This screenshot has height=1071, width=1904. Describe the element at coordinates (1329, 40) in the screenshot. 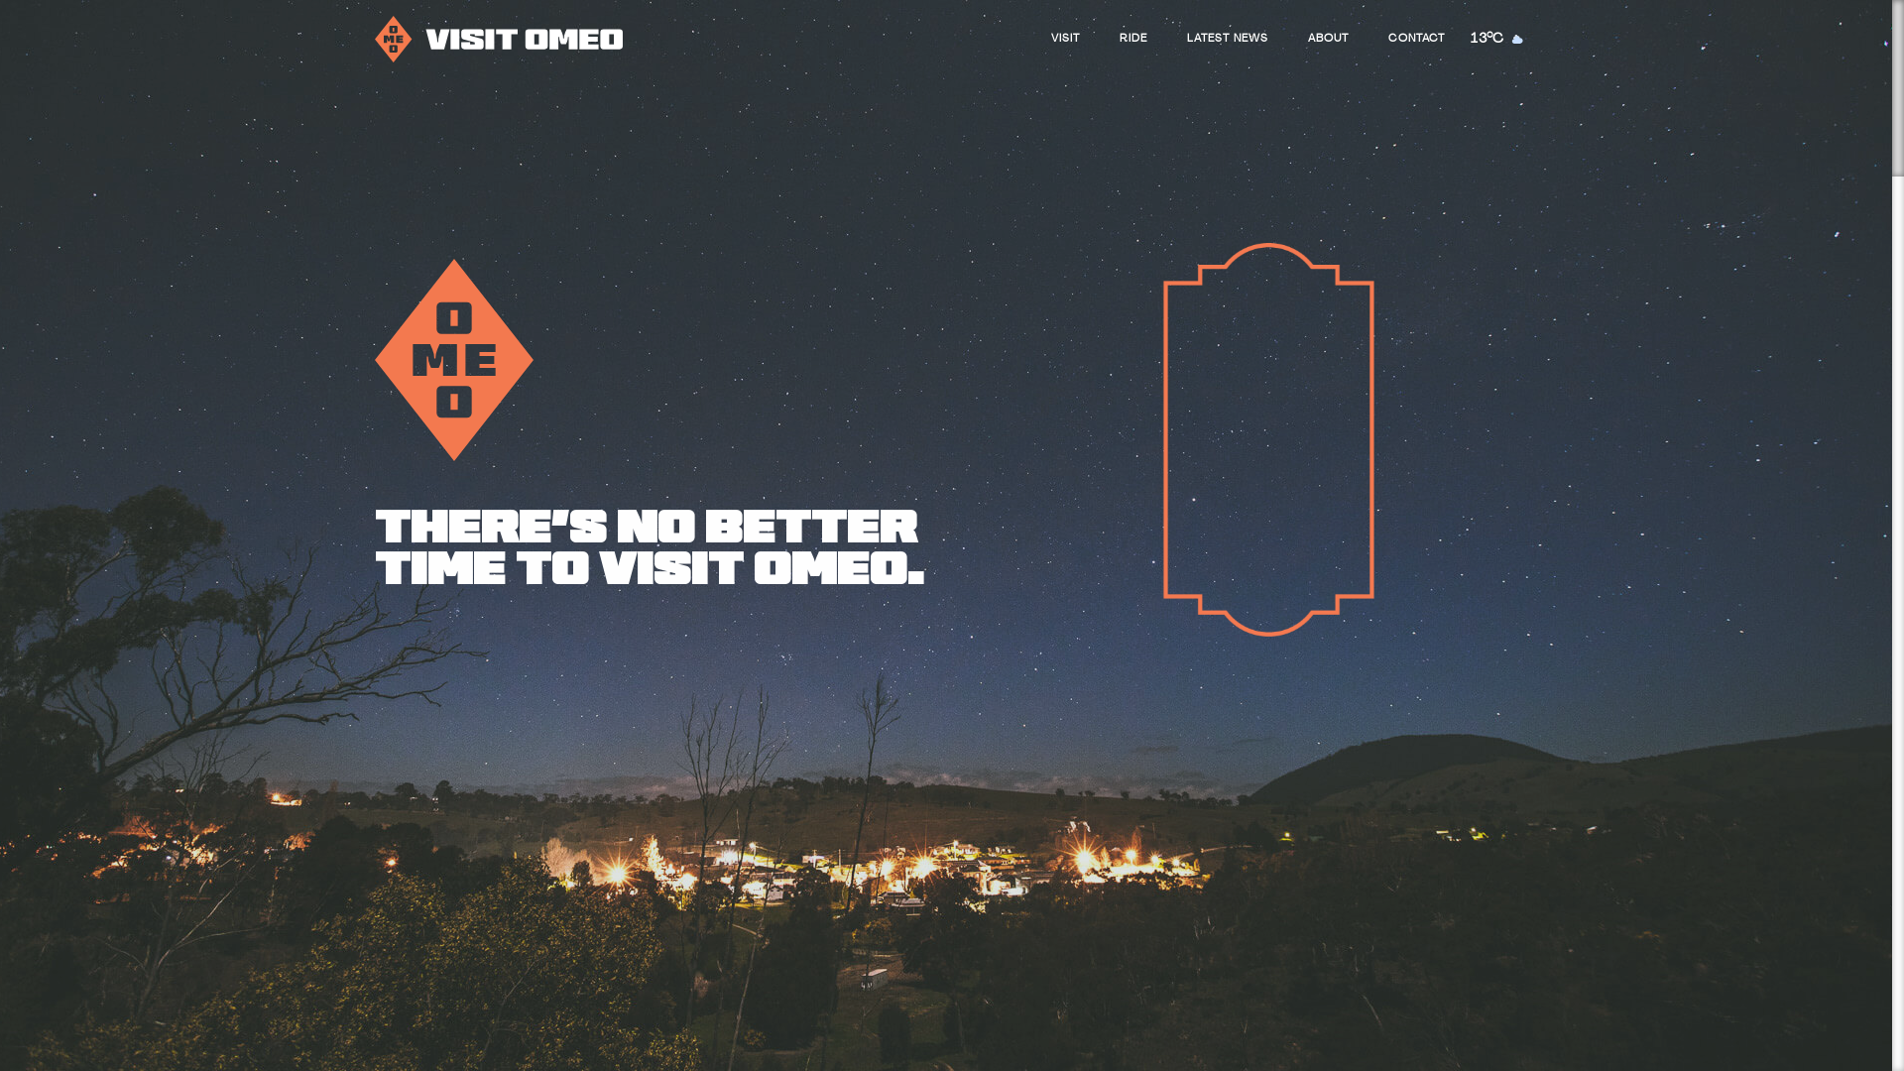

I see `ABOUT` at that location.